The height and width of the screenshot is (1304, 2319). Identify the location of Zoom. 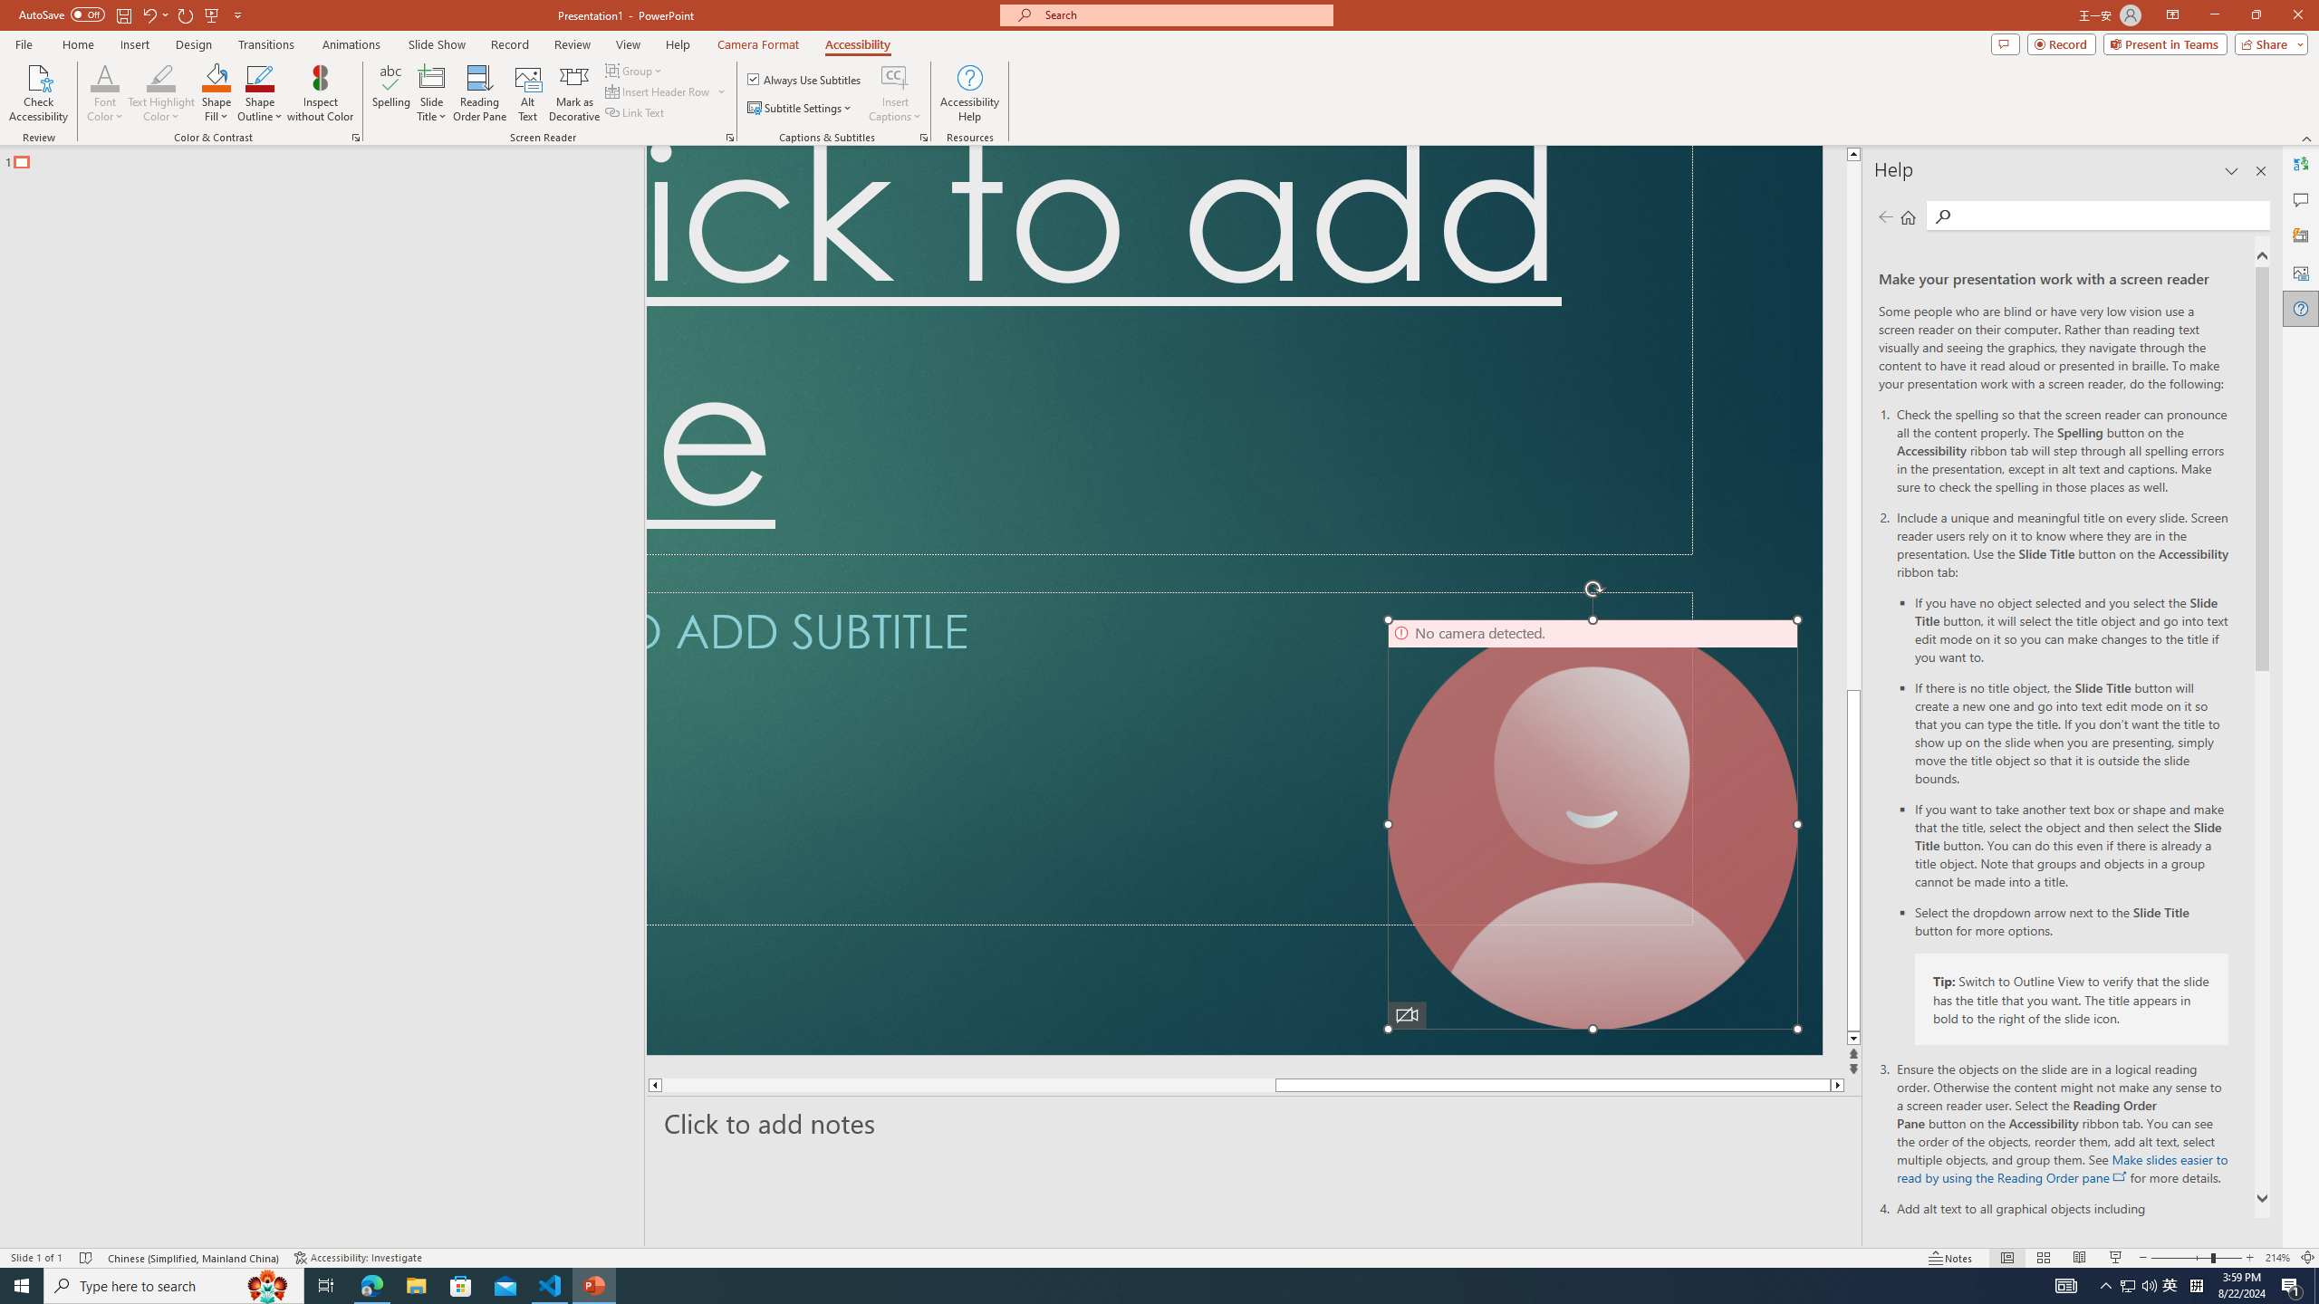
(2197, 1258).